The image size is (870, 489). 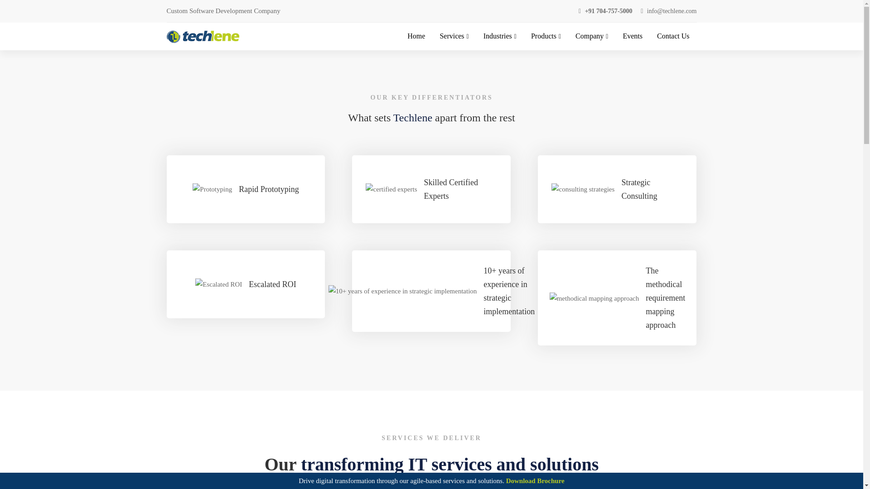 I want to click on Company, so click(x=592, y=36).